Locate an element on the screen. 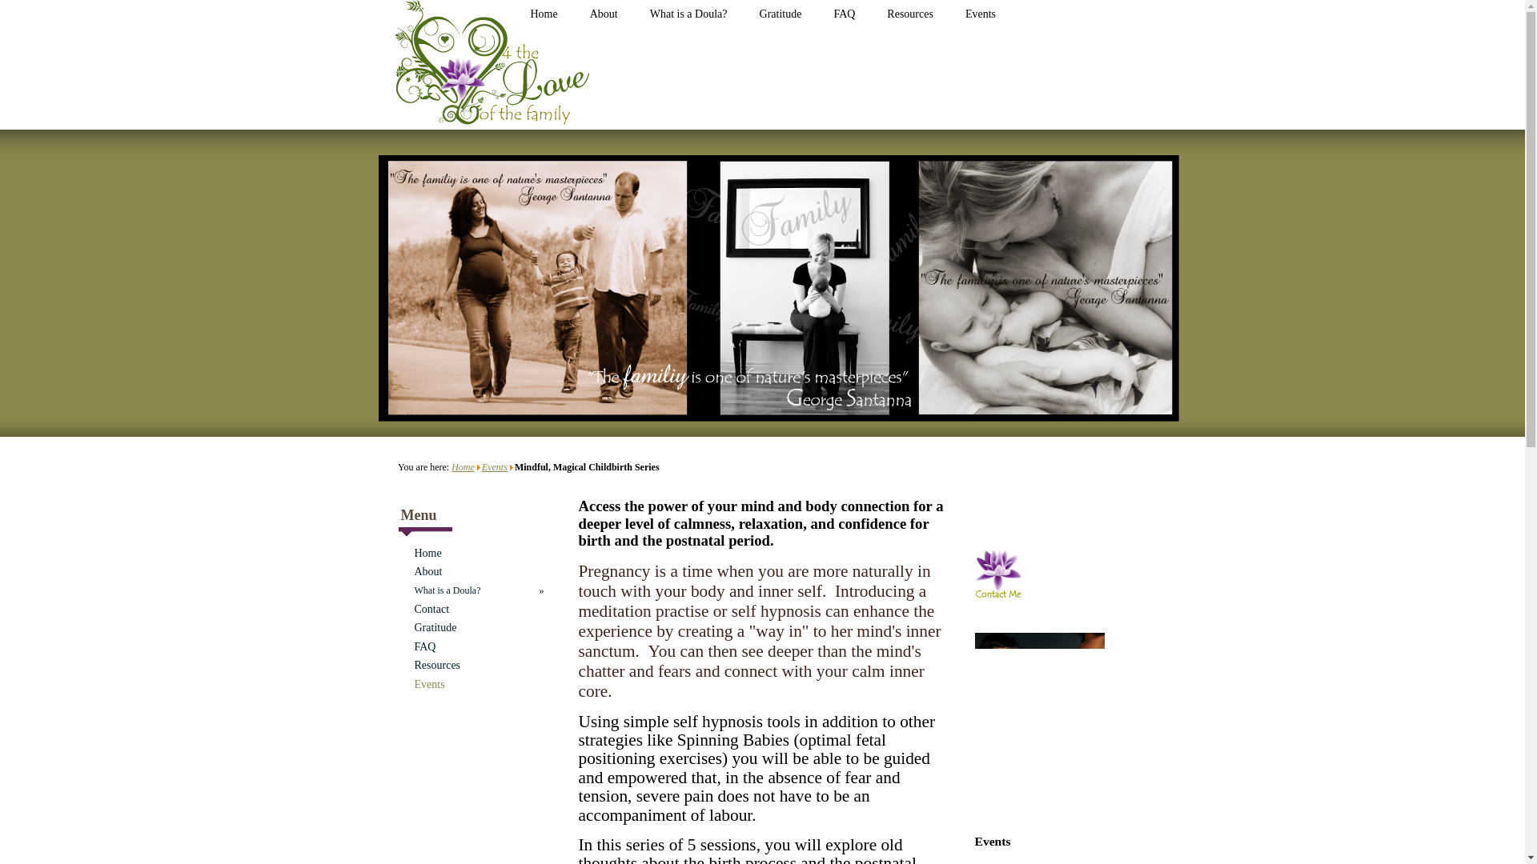  FAQ is located at coordinates (474, 646).